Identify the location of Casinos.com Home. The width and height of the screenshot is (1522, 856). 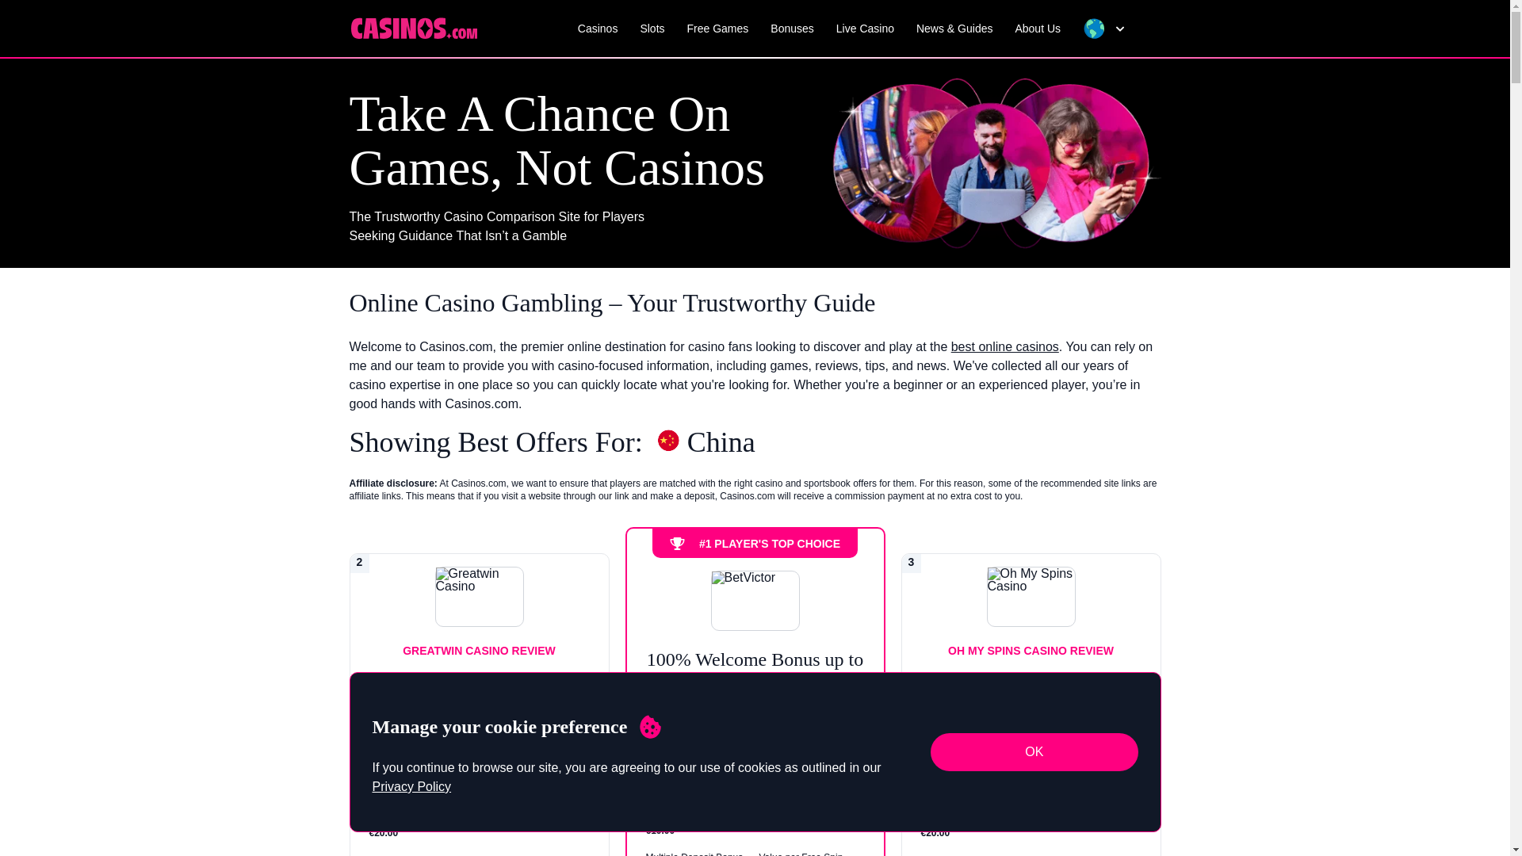
(412, 27).